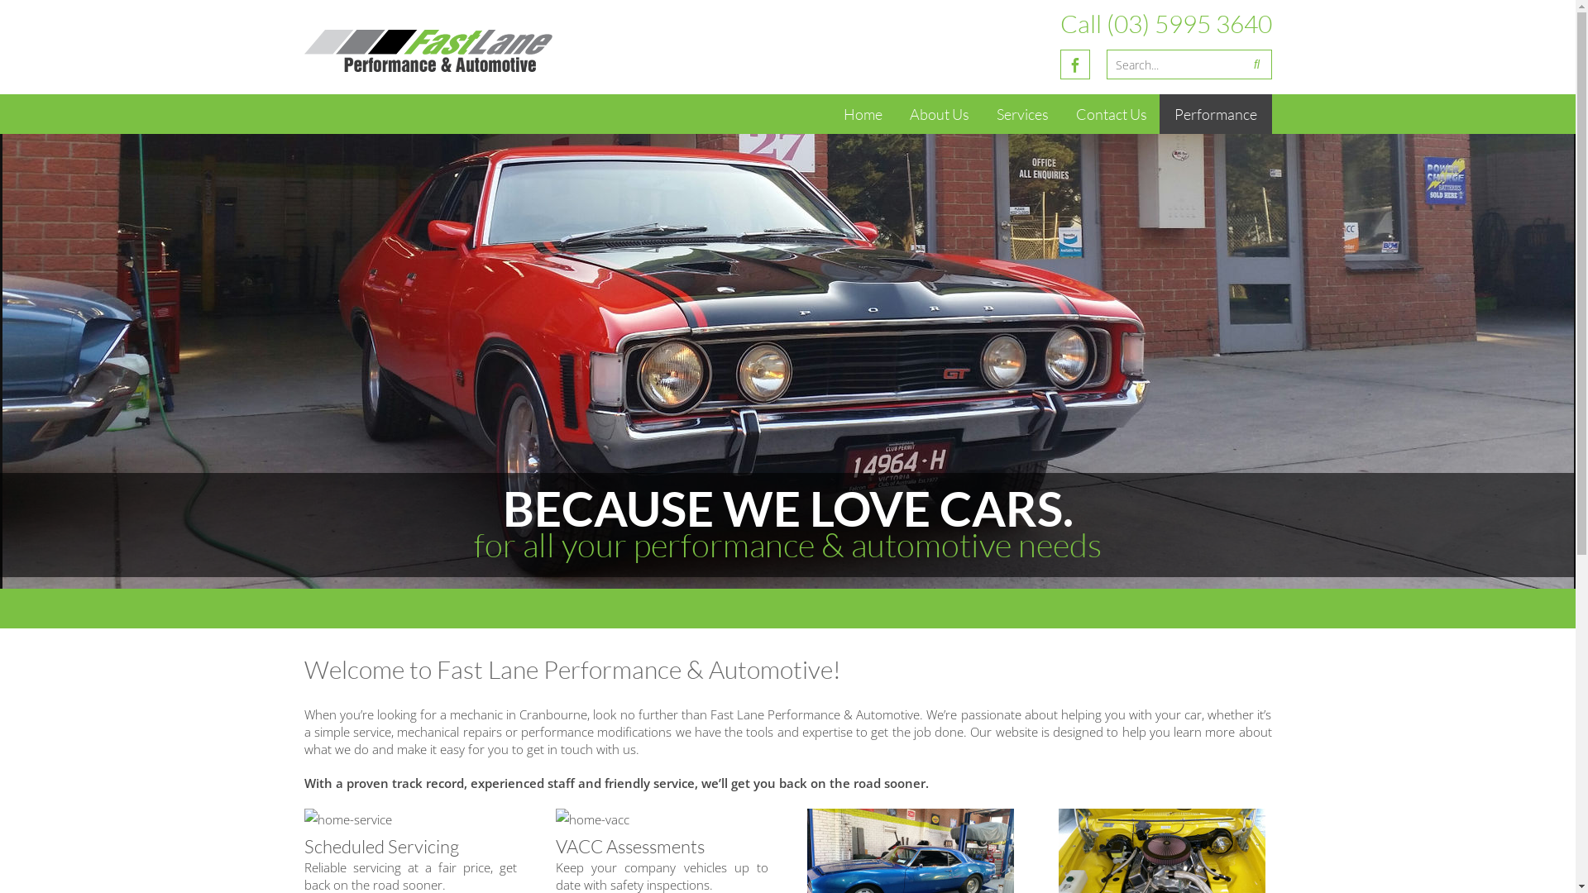  I want to click on Performance, so click(1216, 114).